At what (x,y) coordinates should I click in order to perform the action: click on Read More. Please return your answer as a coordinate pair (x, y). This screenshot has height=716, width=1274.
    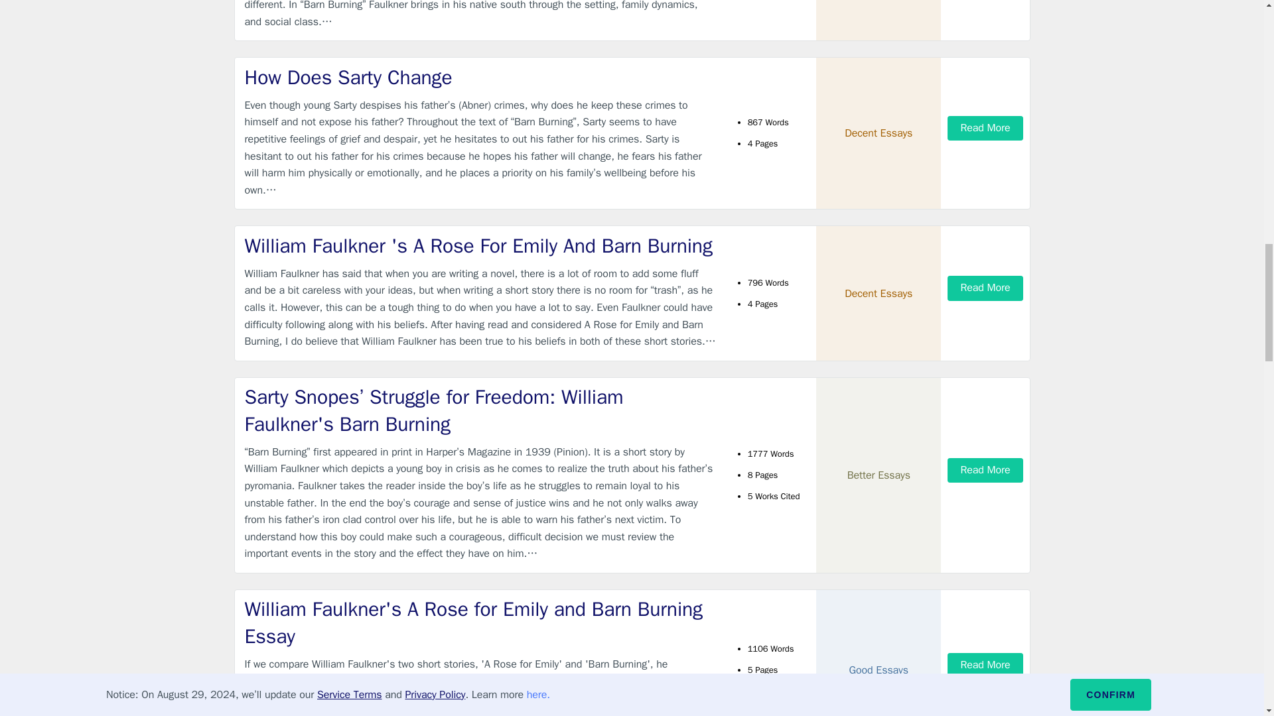
    Looking at the image, I should click on (985, 664).